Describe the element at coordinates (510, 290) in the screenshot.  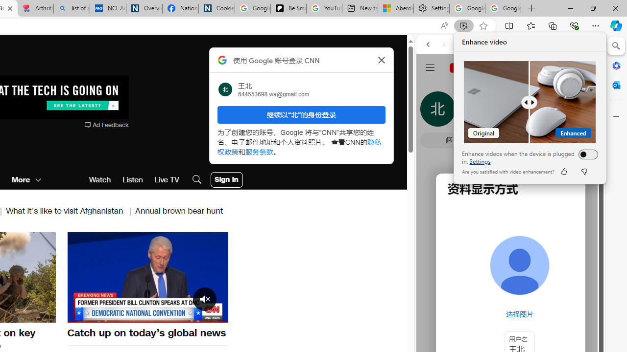
I see `Trailer #2 [HD]` at that location.